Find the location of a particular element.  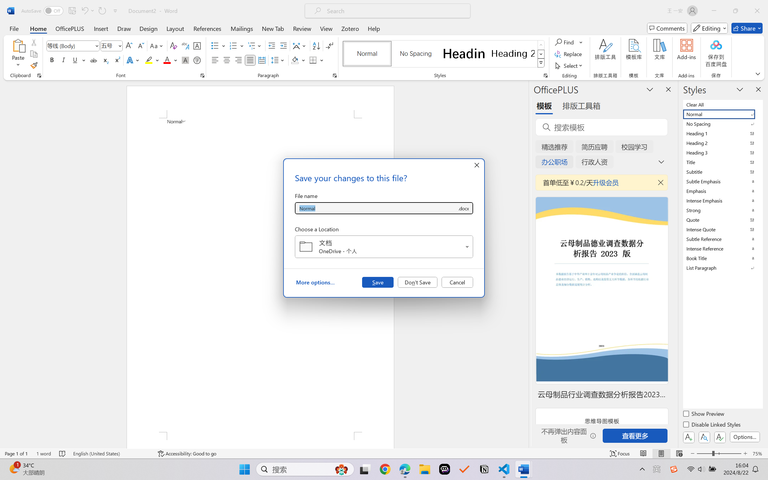

Paragraph... is located at coordinates (335, 76).